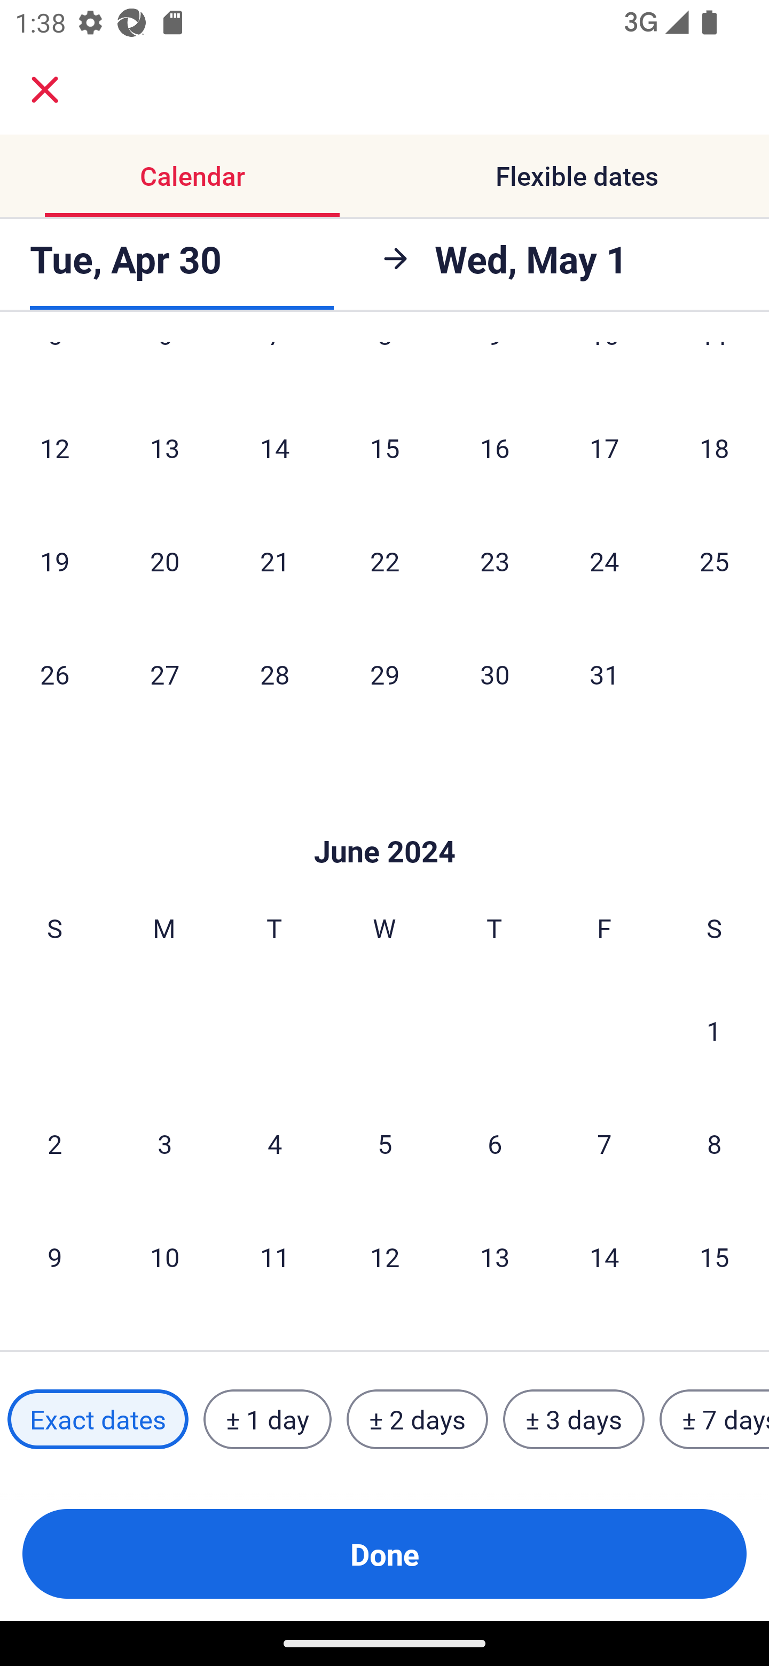 The image size is (769, 1666). What do you see at coordinates (384, 674) in the screenshot?
I see `29 Wednesday, May 29, 2024` at bounding box center [384, 674].